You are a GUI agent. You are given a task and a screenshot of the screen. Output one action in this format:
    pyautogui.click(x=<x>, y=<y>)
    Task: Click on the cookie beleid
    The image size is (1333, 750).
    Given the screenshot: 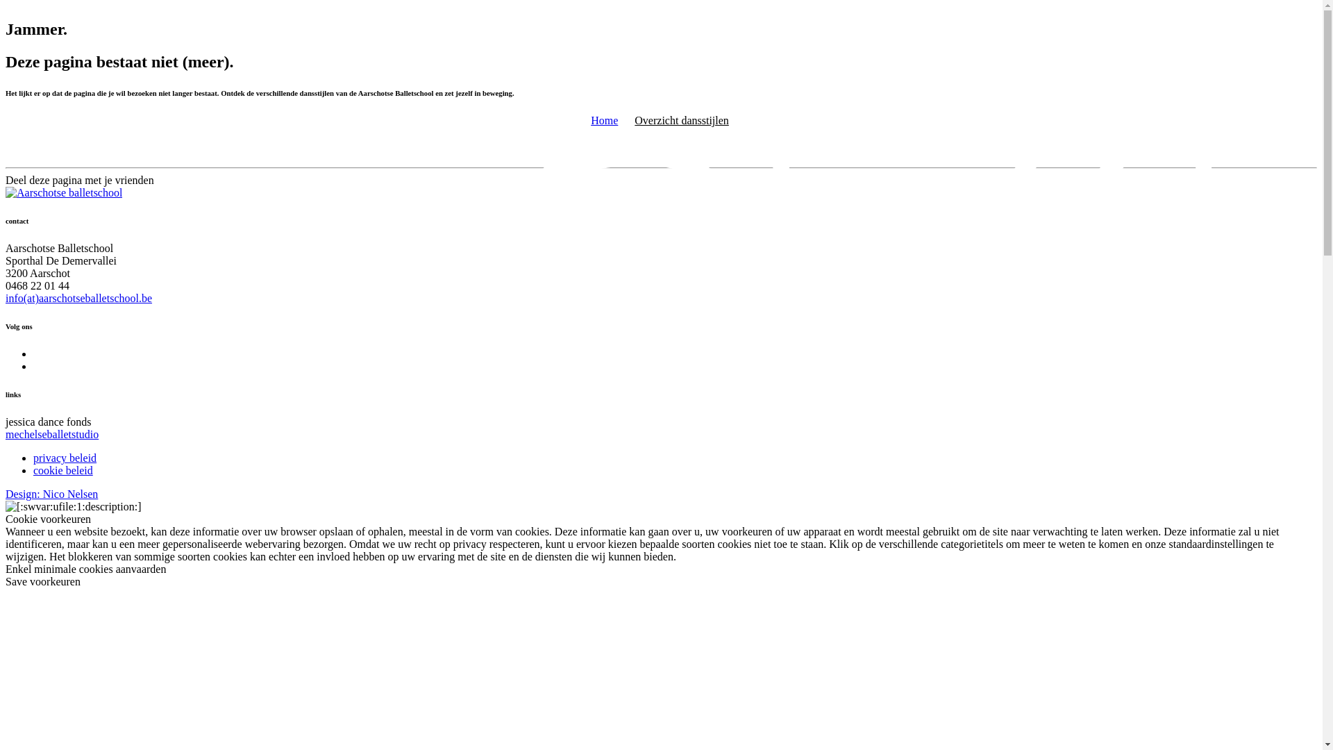 What is the action you would take?
    pyautogui.click(x=63, y=471)
    